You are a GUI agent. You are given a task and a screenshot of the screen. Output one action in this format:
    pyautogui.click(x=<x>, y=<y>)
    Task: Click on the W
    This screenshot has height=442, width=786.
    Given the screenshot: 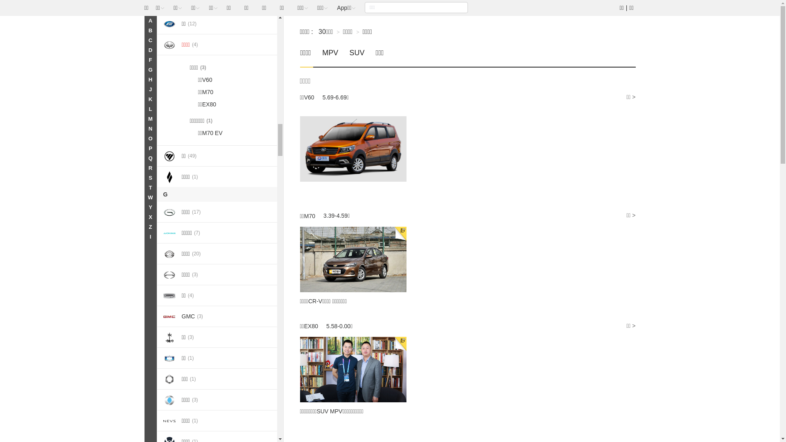 What is the action you would take?
    pyautogui.click(x=150, y=198)
    